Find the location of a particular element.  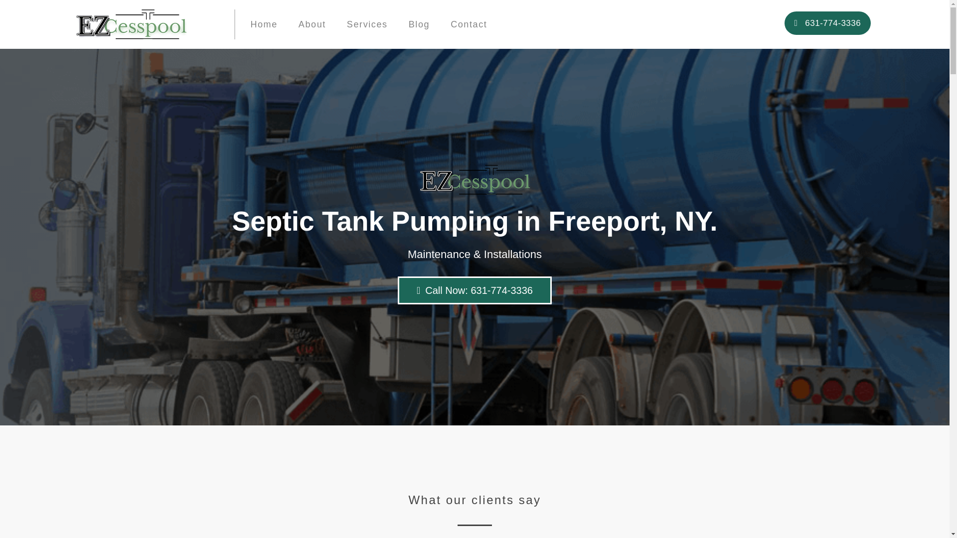

Call Now: 631-774-3336 is located at coordinates (475, 290).